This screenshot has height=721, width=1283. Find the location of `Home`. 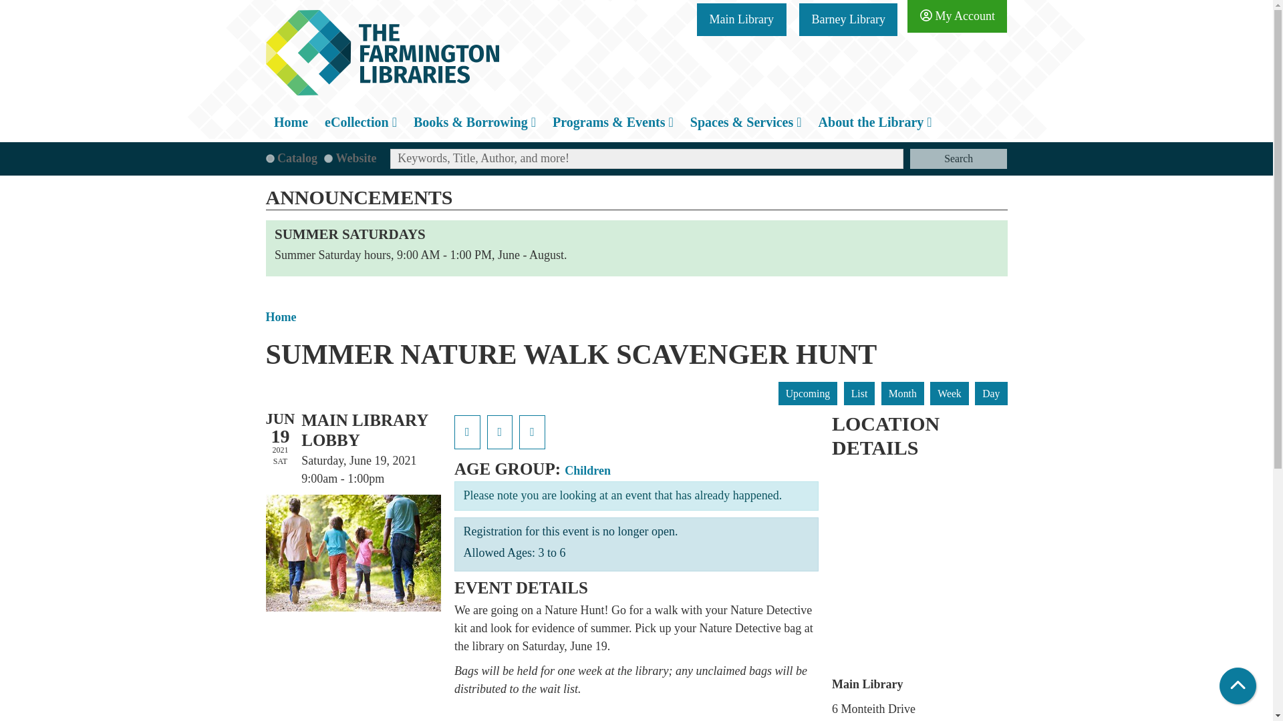

Home is located at coordinates (382, 52).